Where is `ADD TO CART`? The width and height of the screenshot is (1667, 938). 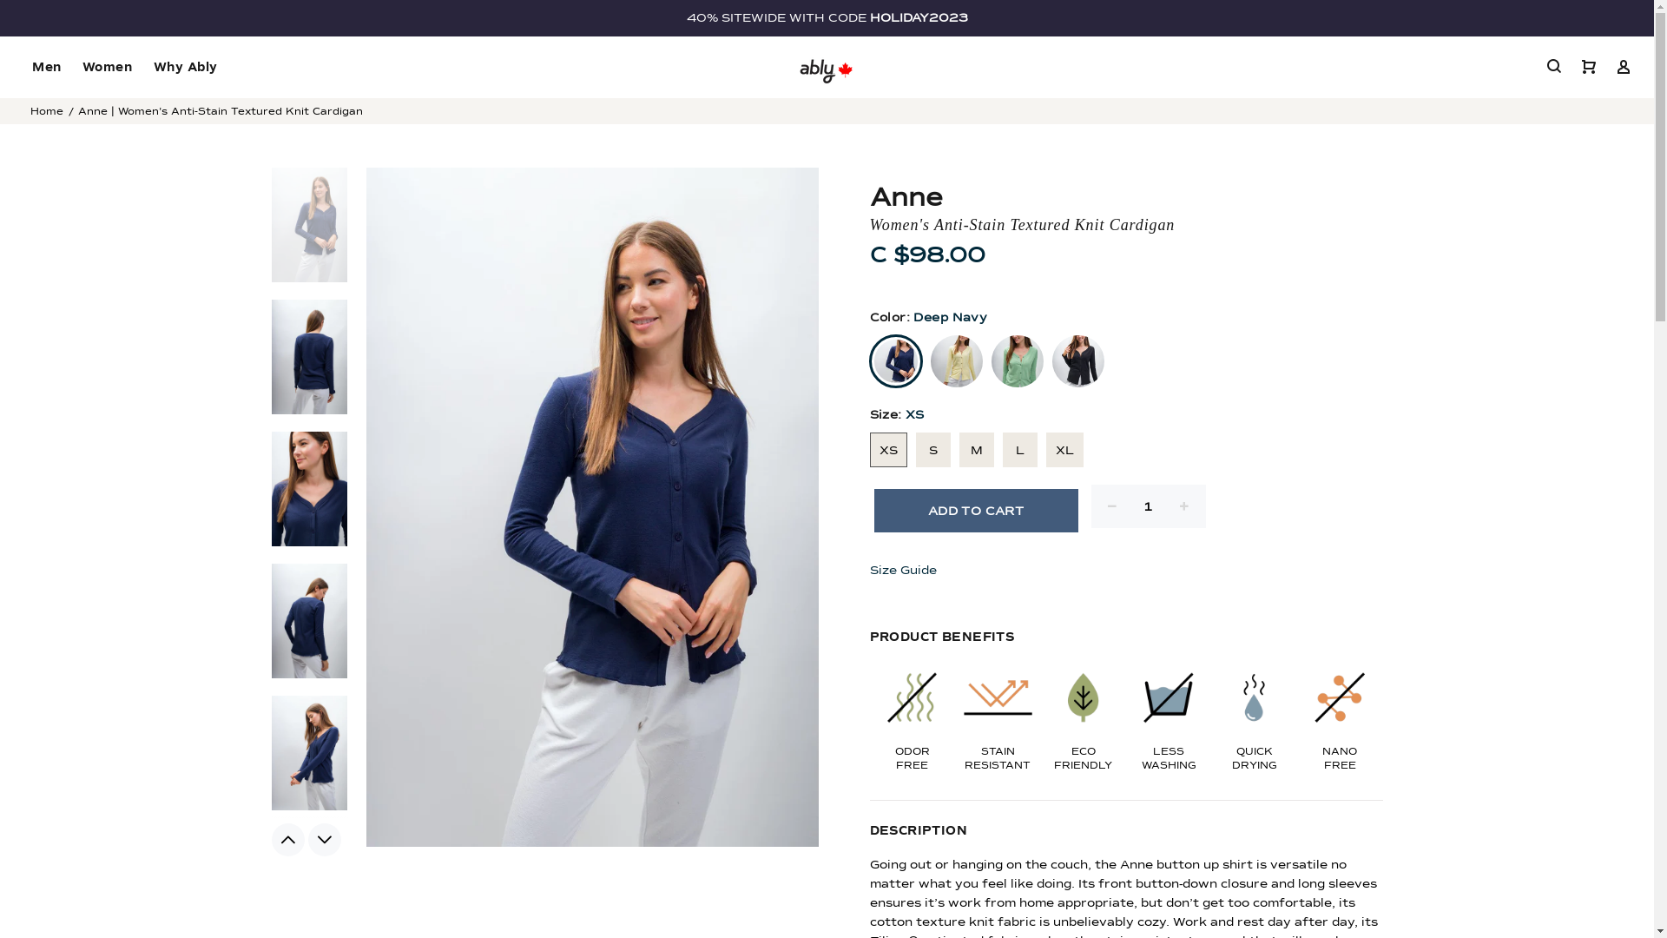
ADD TO CART is located at coordinates (976, 511).